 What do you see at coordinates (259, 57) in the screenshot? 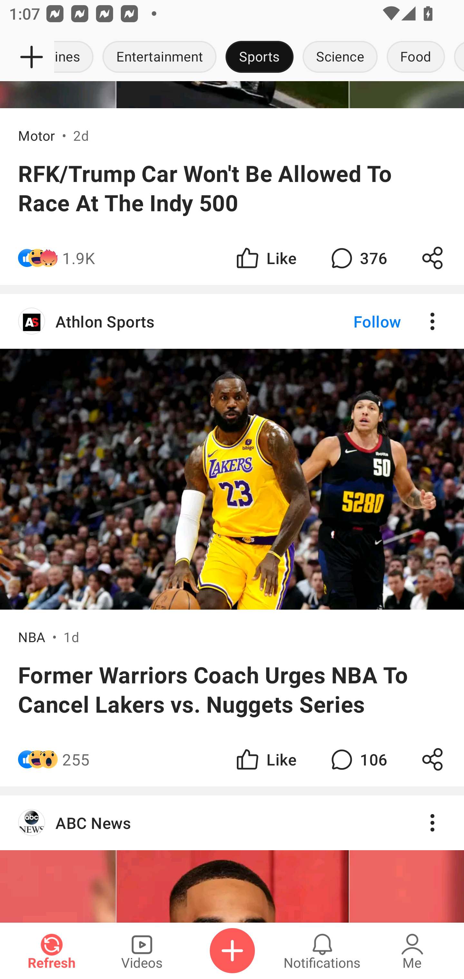
I see `Sports` at bounding box center [259, 57].